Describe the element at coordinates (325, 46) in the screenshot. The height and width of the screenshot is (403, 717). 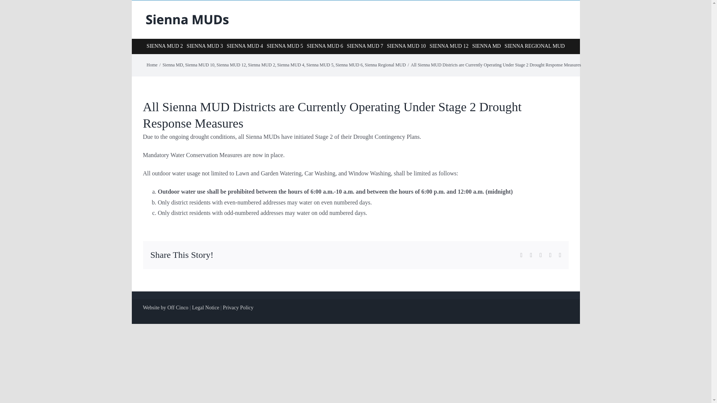
I see `SIENNA MUD 6` at that location.